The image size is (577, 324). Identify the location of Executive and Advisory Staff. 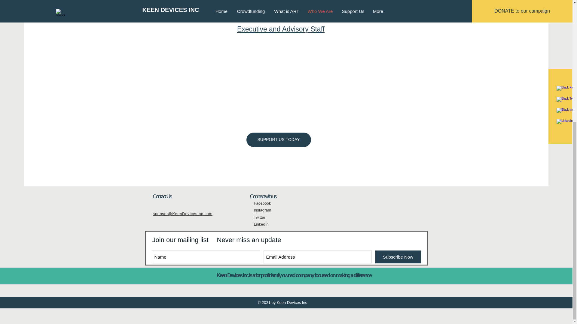
(281, 29).